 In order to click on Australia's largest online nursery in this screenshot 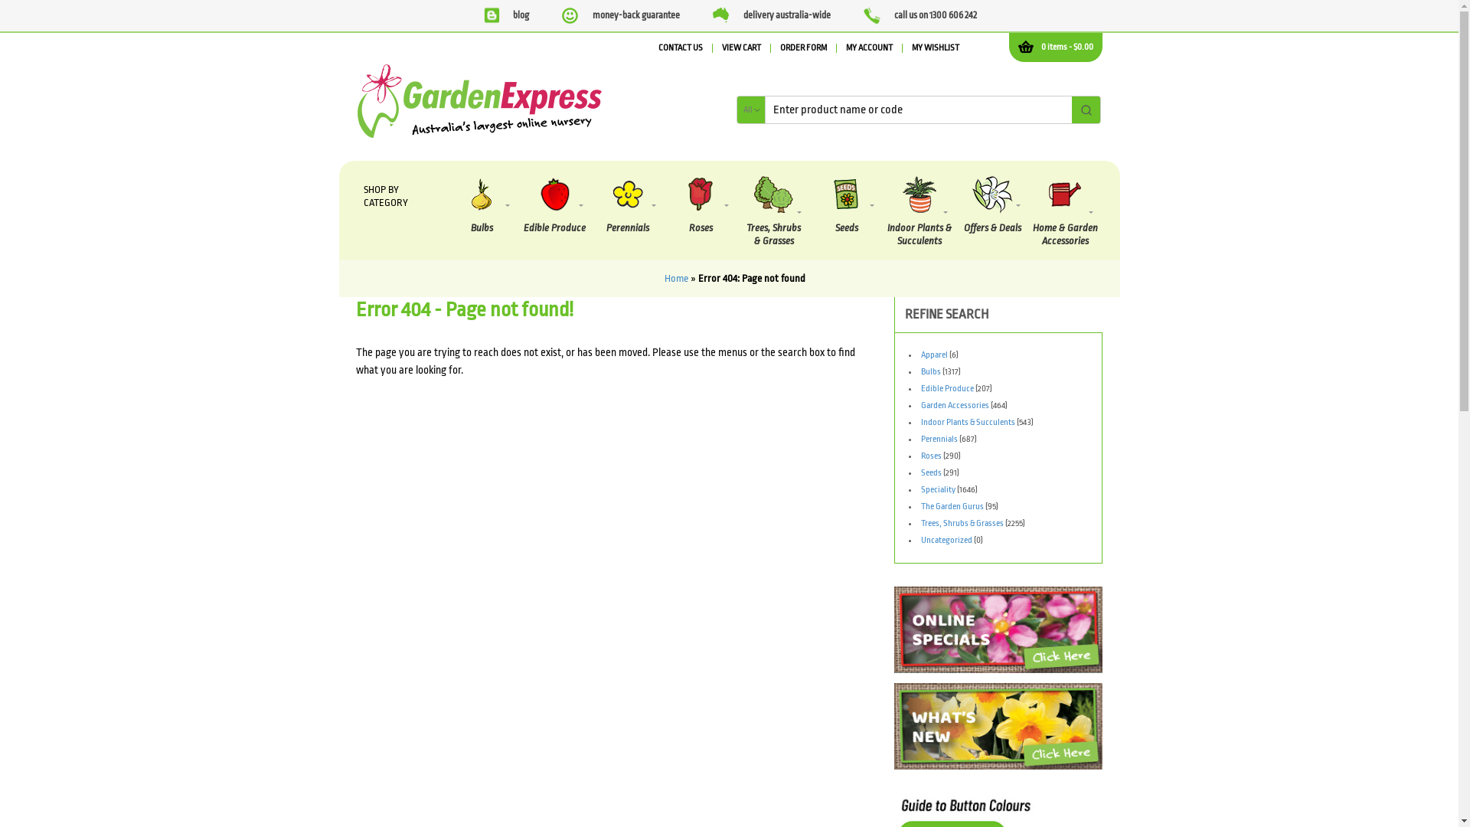, I will do `click(479, 139)`.